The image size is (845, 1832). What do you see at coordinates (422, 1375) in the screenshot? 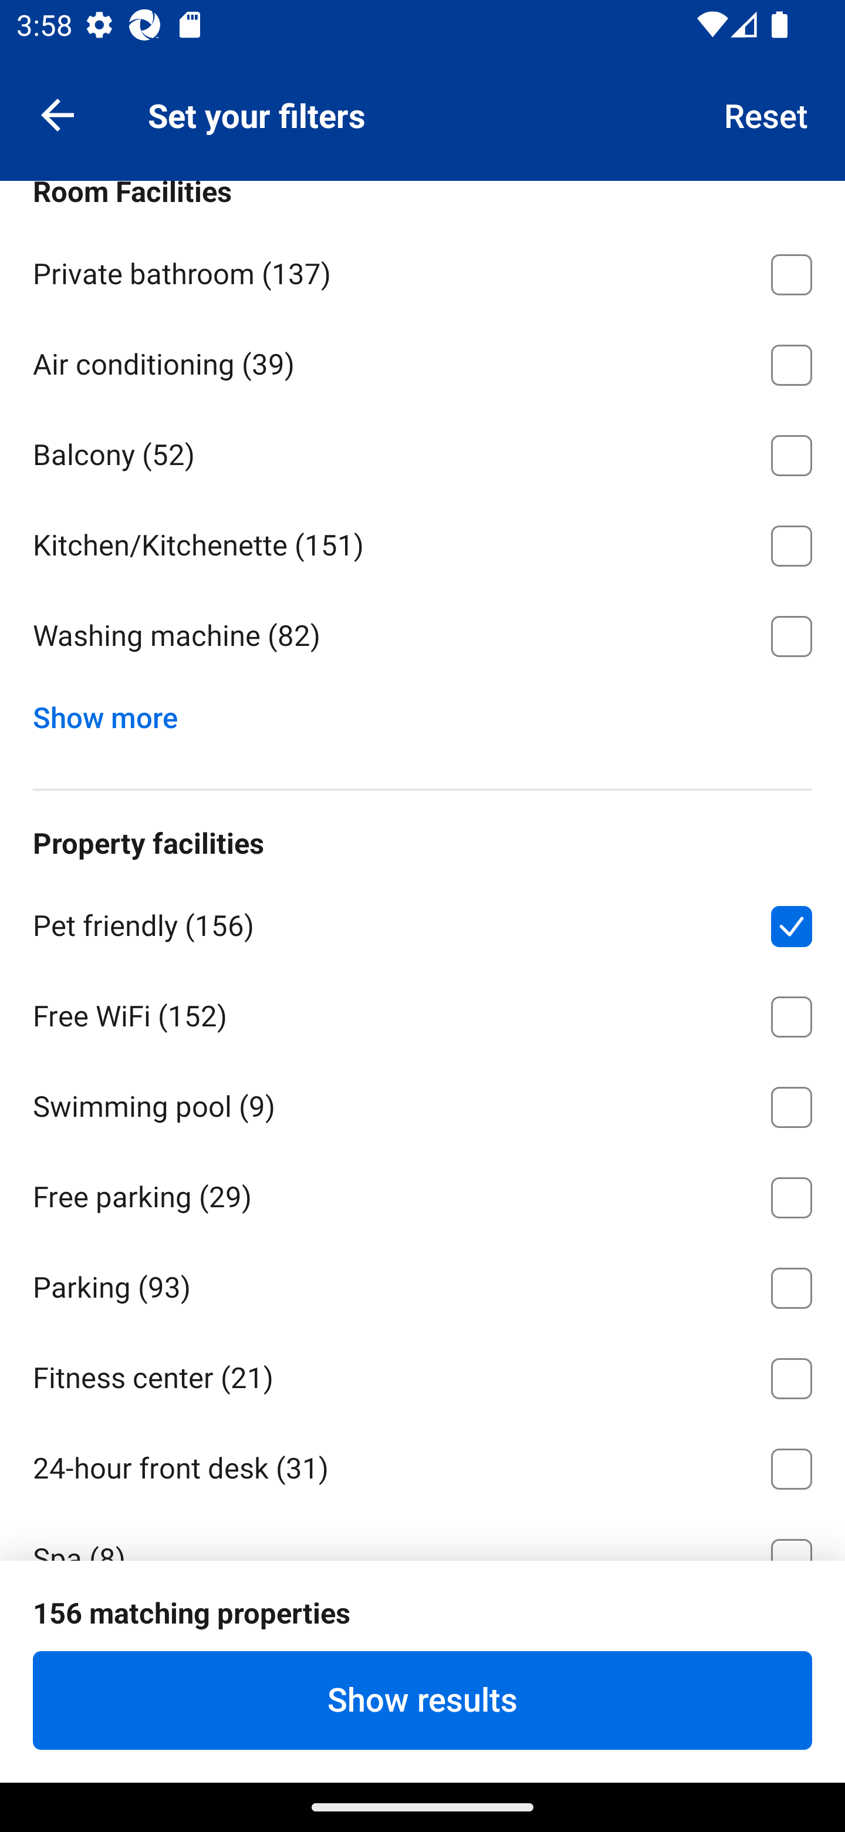
I see `Fitness center ⁦(21)` at bounding box center [422, 1375].